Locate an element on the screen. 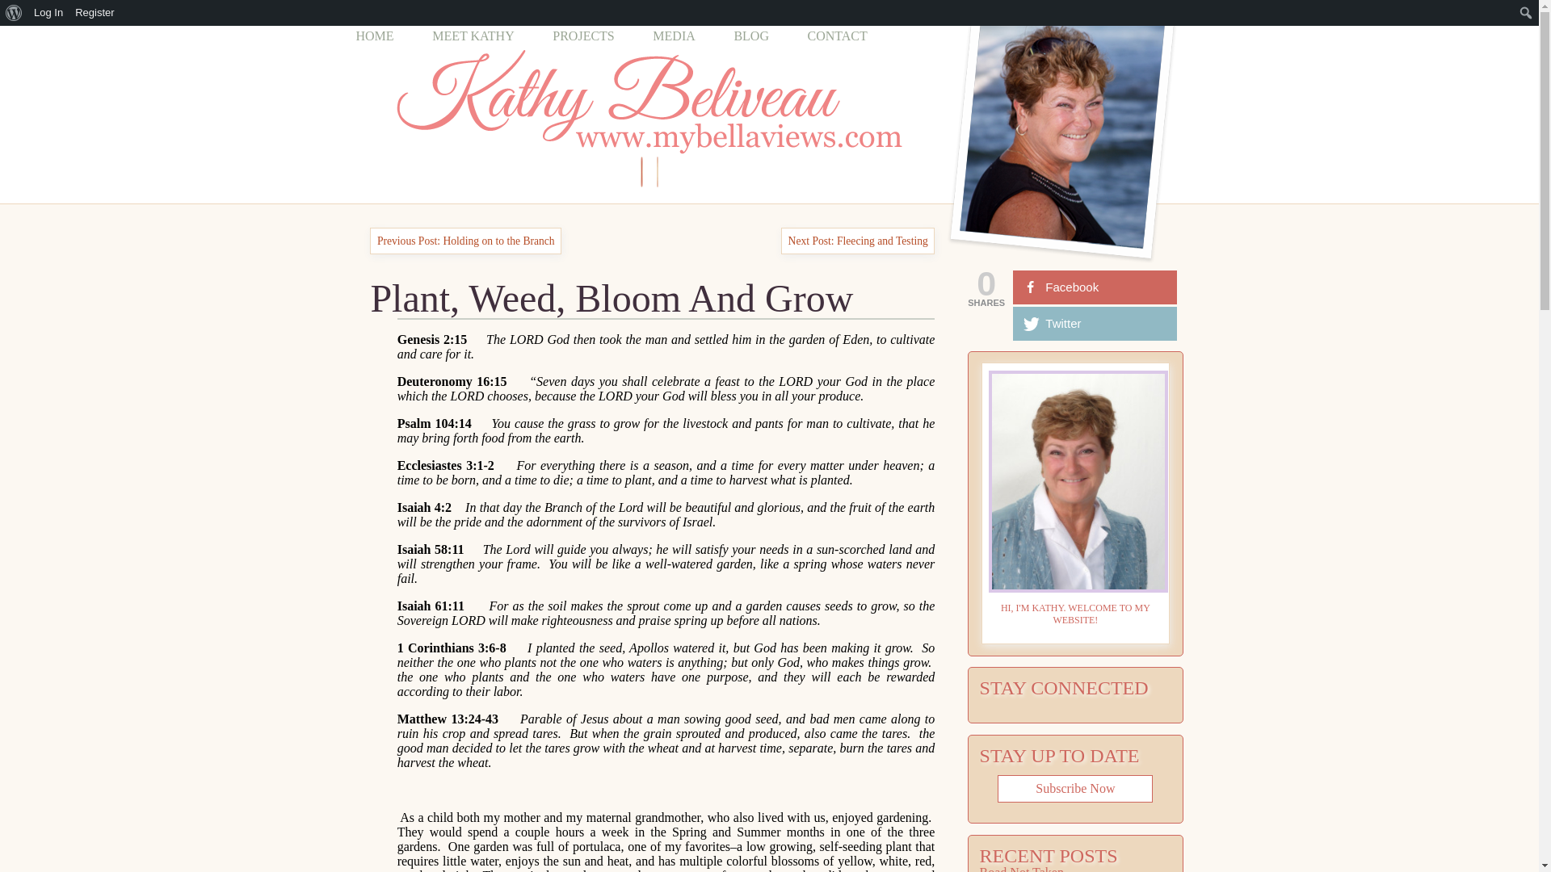 The width and height of the screenshot is (1551, 872). MEET KATHY is located at coordinates (473, 36).